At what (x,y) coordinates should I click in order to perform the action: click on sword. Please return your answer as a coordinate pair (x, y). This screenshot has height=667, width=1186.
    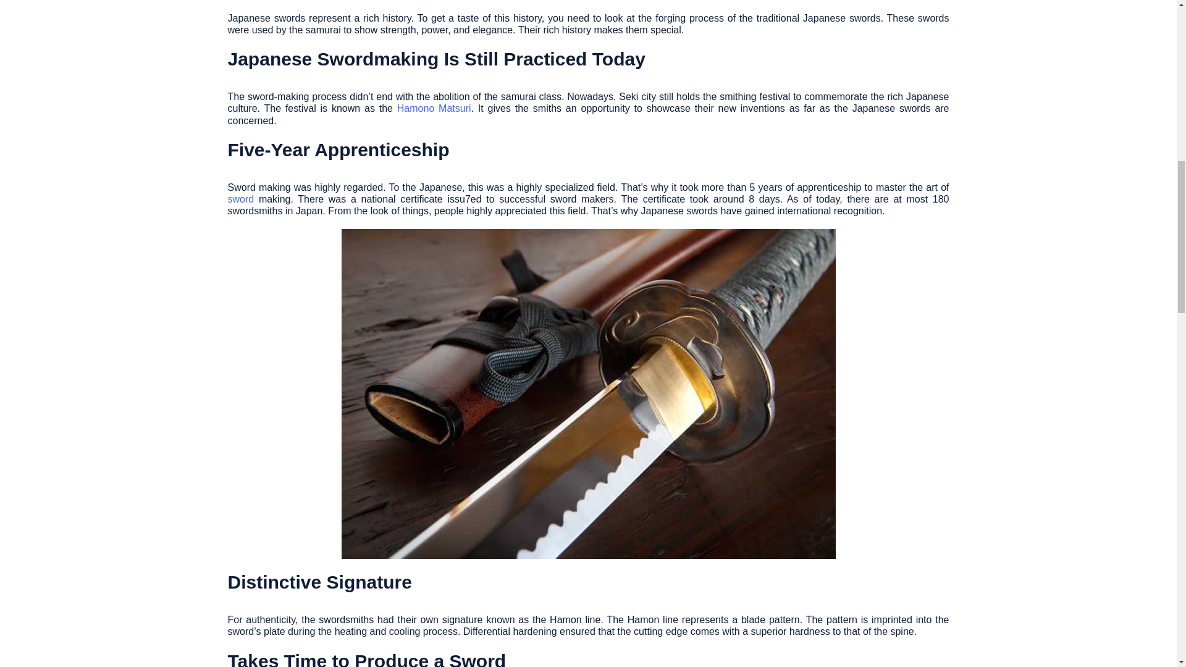
    Looking at the image, I should click on (240, 199).